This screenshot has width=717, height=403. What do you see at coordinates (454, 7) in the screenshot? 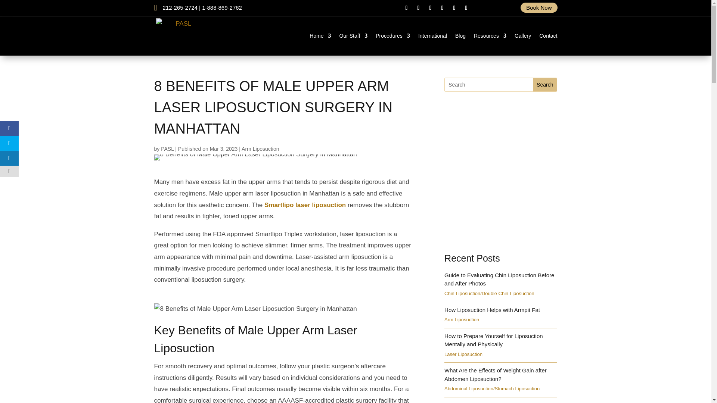
I see `Follow on Pinterest` at bounding box center [454, 7].